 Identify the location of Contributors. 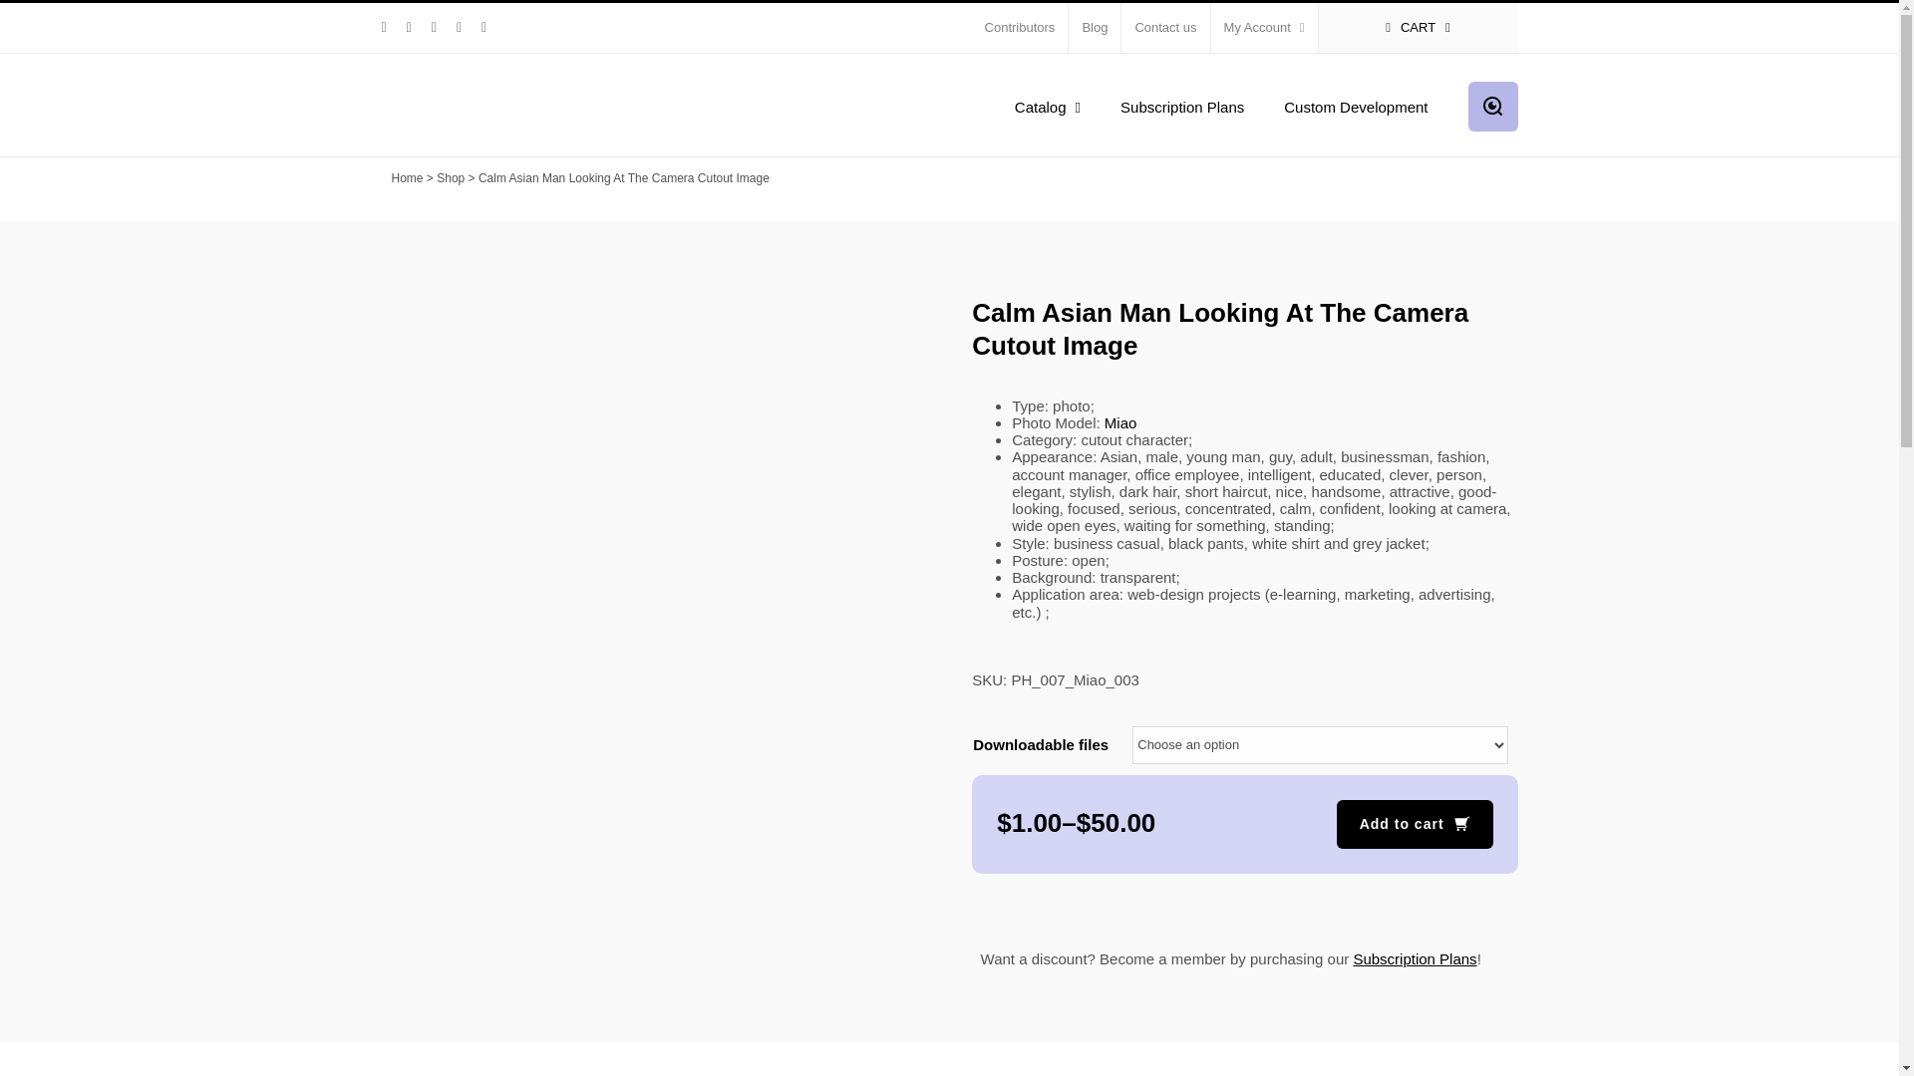
(1020, 28).